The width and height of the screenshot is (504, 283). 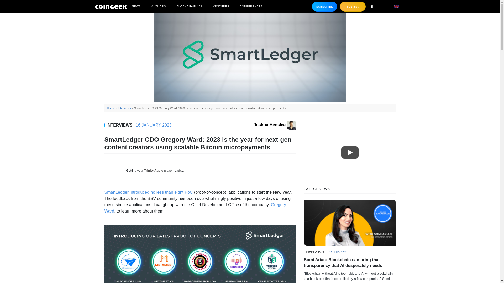 What do you see at coordinates (189, 6) in the screenshot?
I see `BLOCKCHAIN 101` at bounding box center [189, 6].